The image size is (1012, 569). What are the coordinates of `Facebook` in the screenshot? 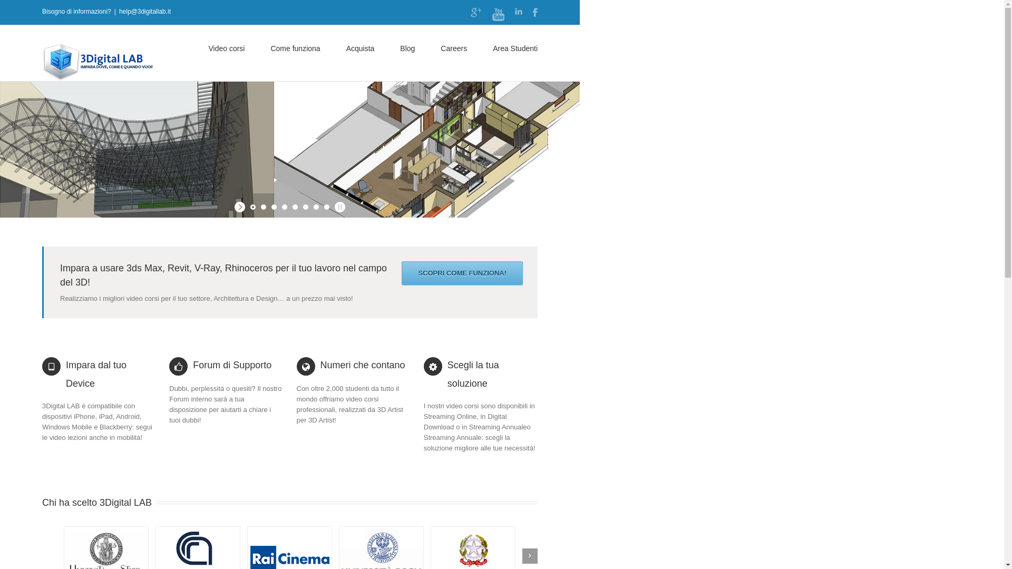 It's located at (536, 13).